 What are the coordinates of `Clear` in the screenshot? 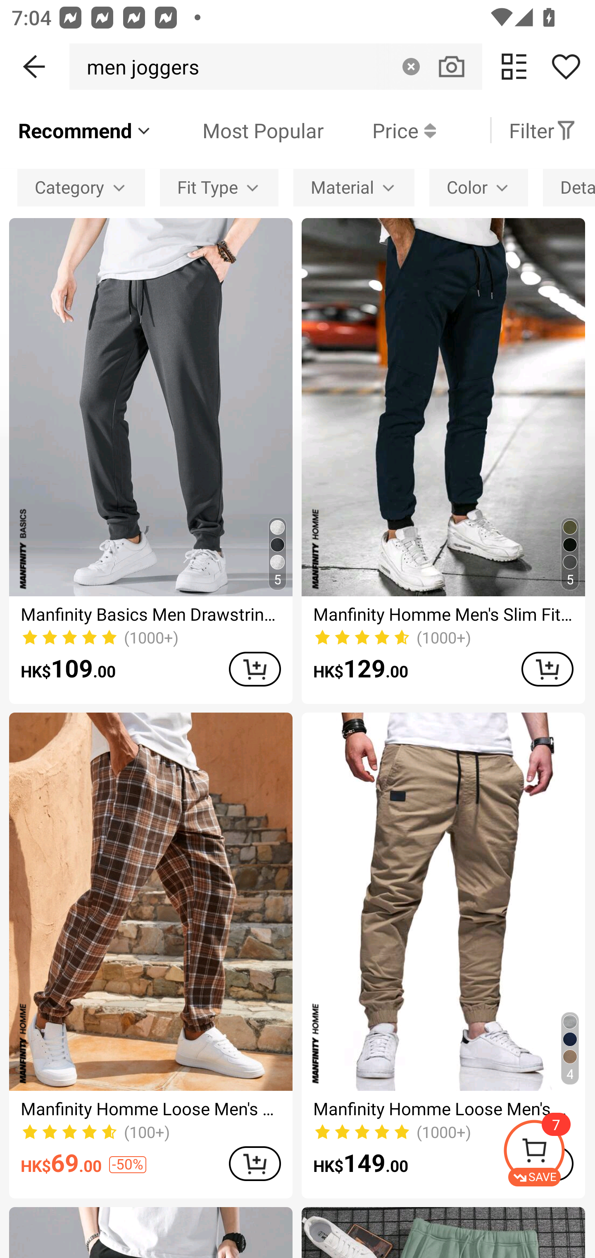 It's located at (411, 66).